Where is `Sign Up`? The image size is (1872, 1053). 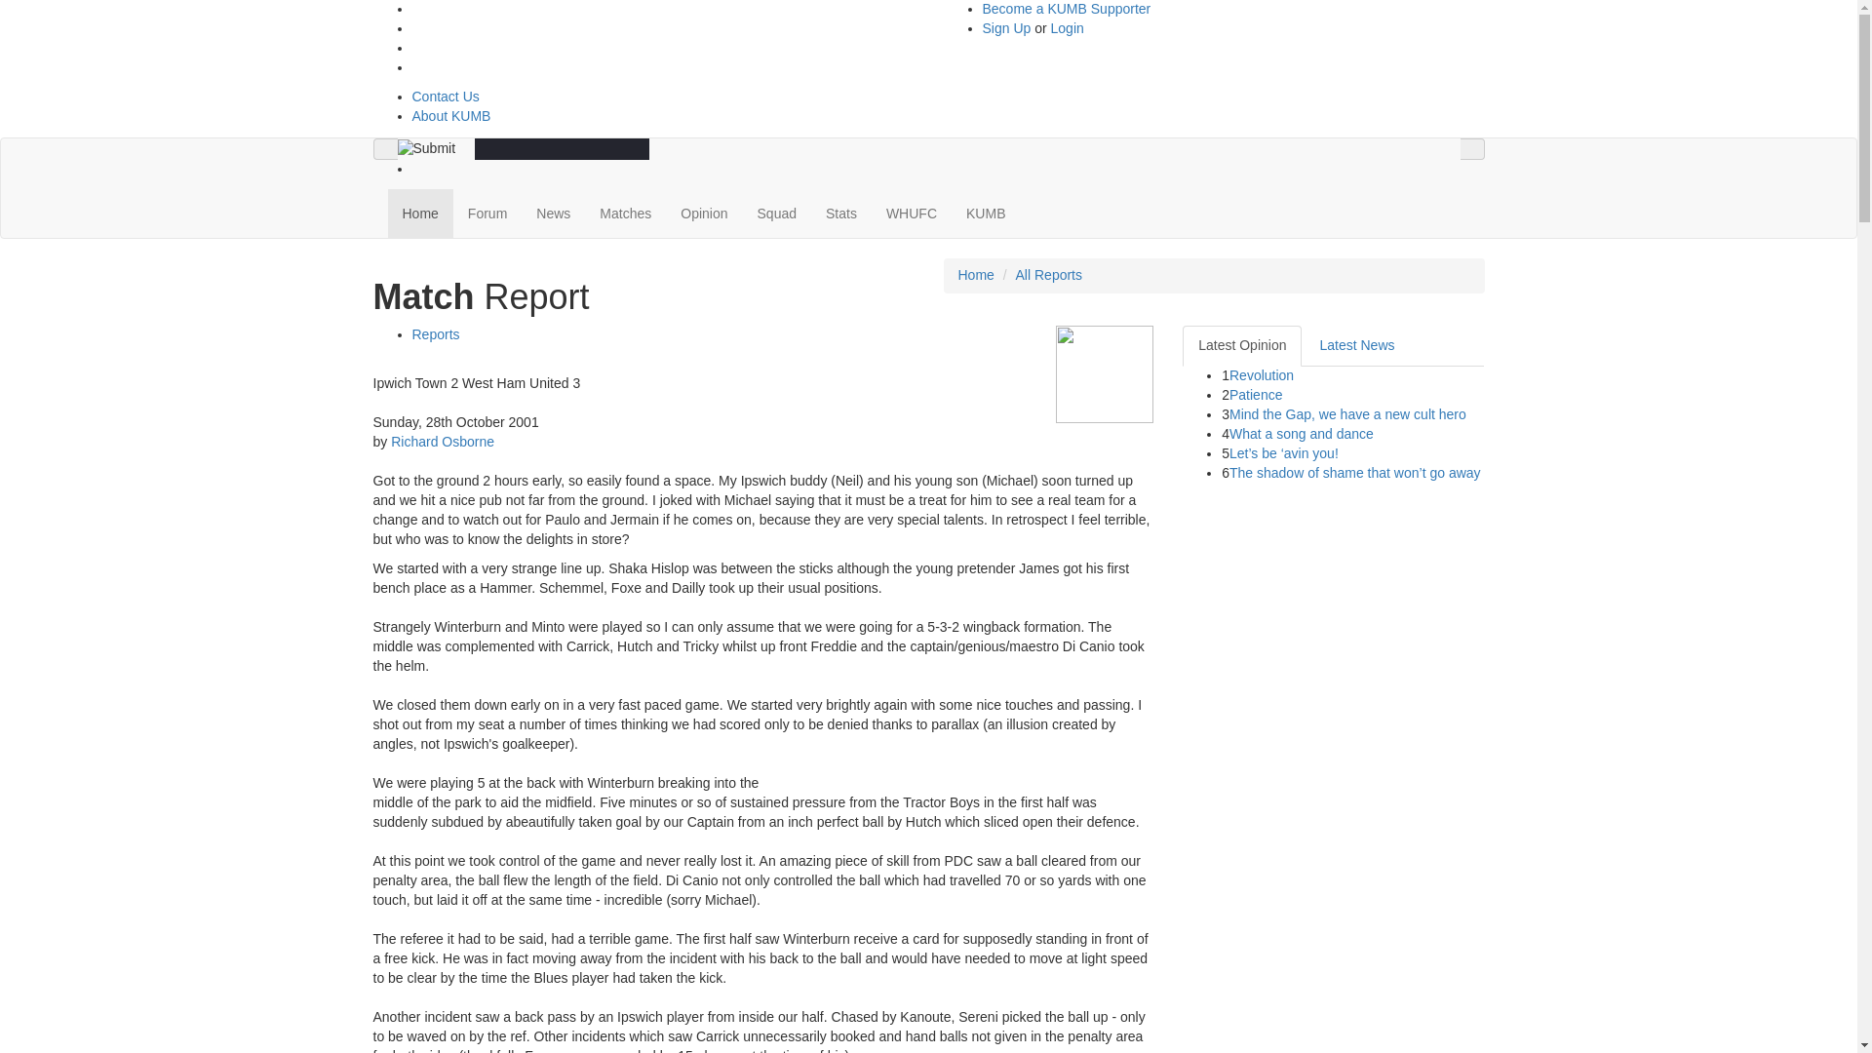 Sign Up is located at coordinates (1008, 27).